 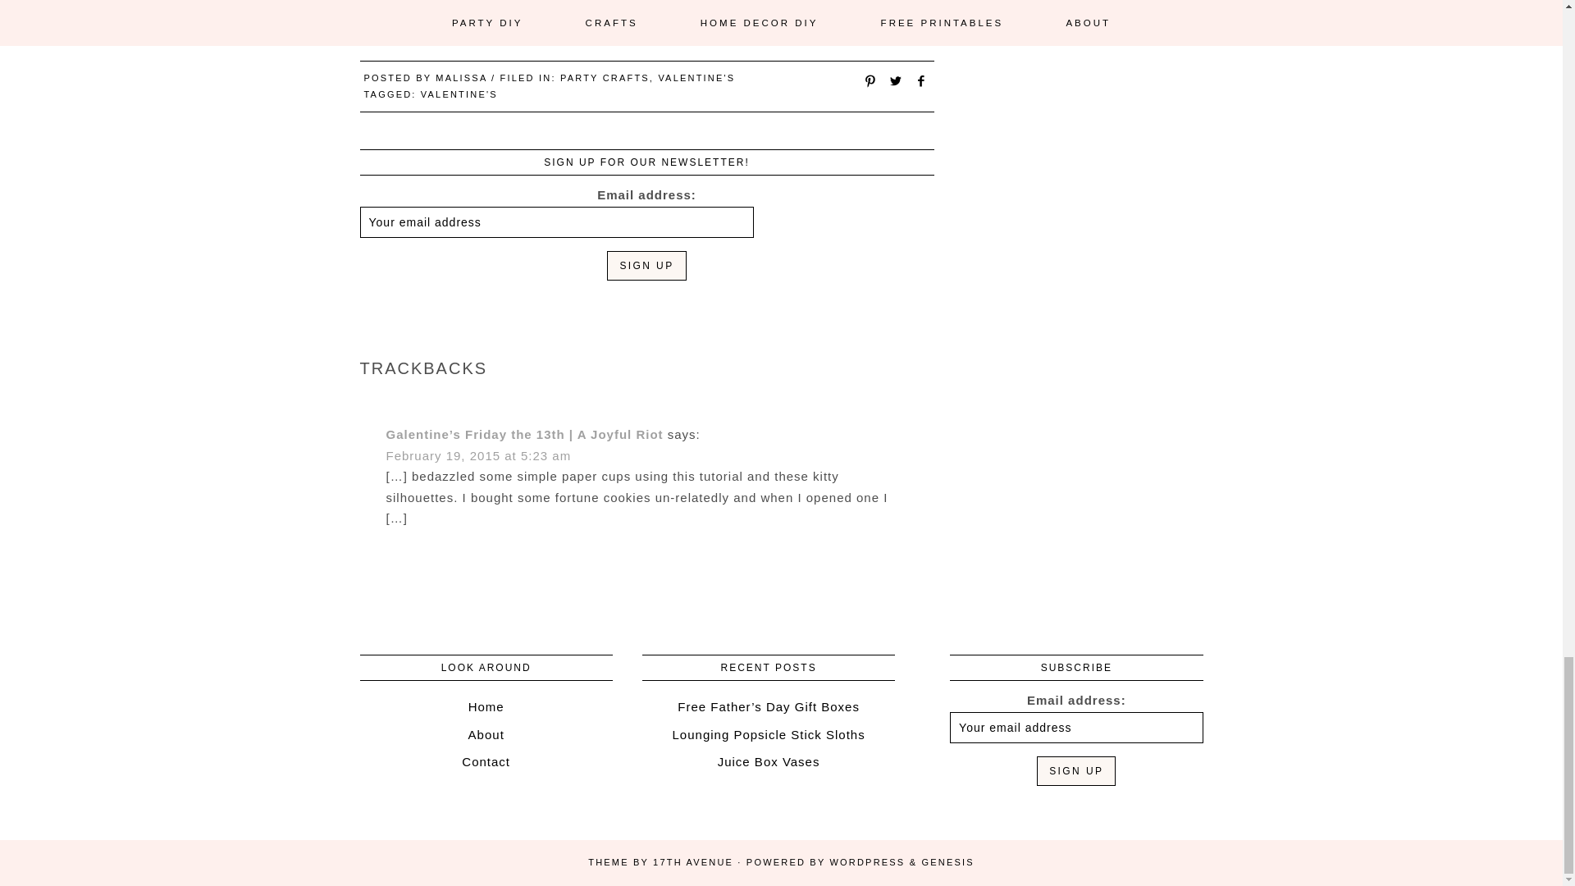 I want to click on PARTY CRAFTS, so click(x=605, y=77).